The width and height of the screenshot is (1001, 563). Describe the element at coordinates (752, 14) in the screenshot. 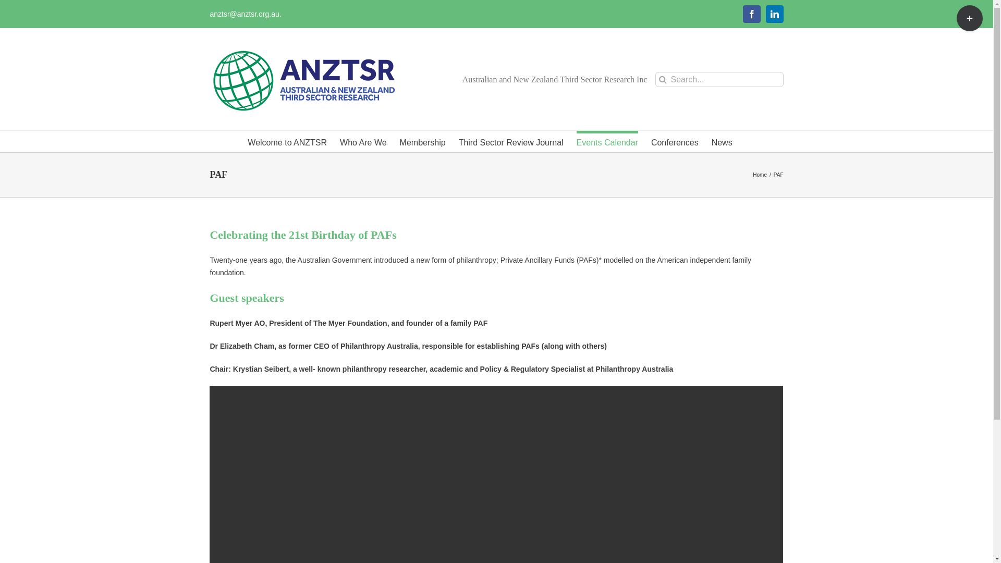

I see `Facebook` at that location.